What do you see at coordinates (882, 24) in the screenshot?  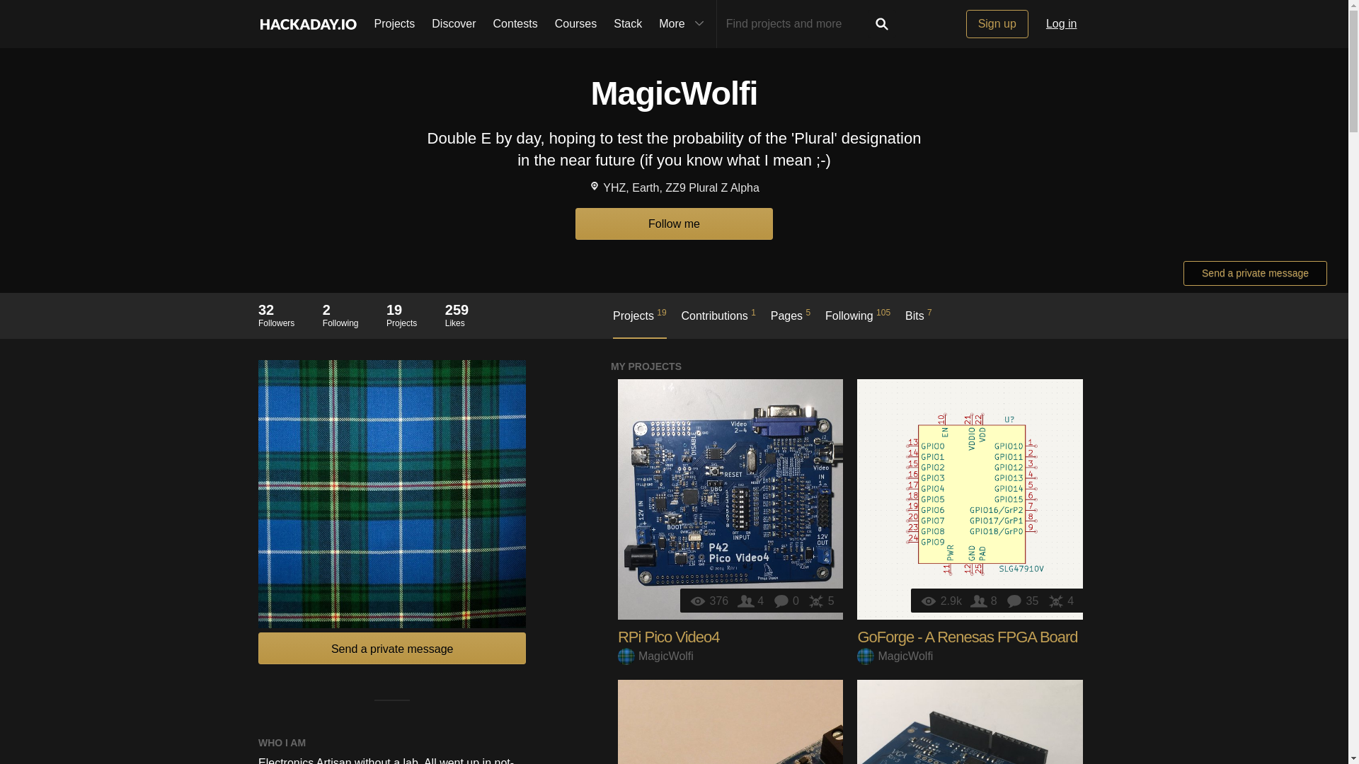 I see `Search` at bounding box center [882, 24].